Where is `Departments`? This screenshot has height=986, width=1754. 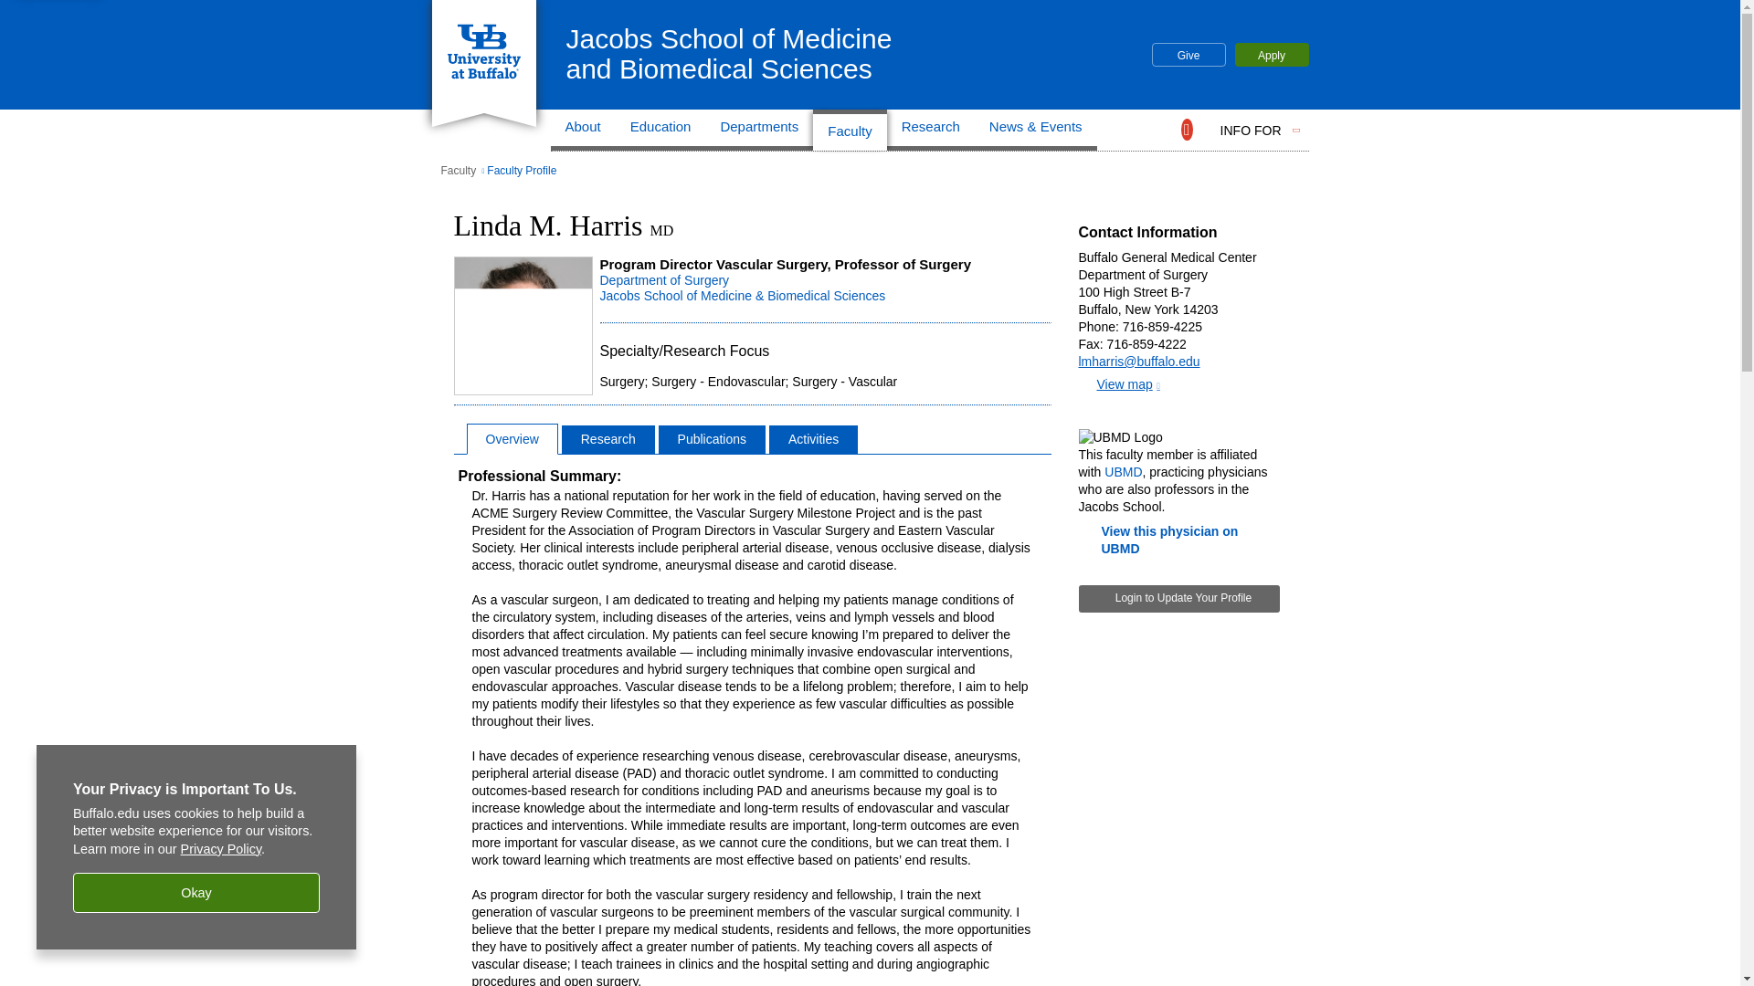 Departments is located at coordinates (729, 53).